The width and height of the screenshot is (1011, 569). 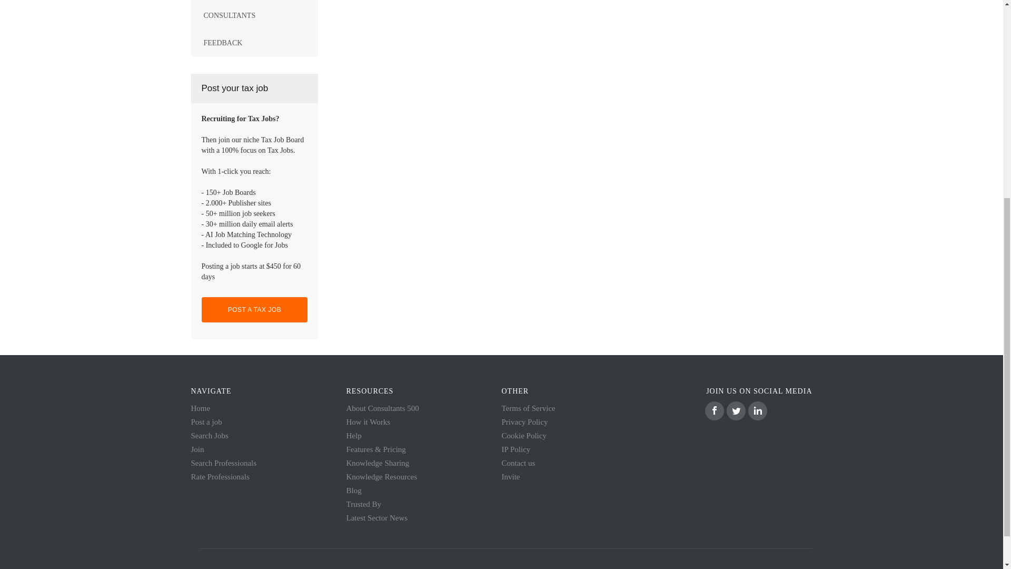 I want to click on Terms of Service, so click(x=528, y=408).